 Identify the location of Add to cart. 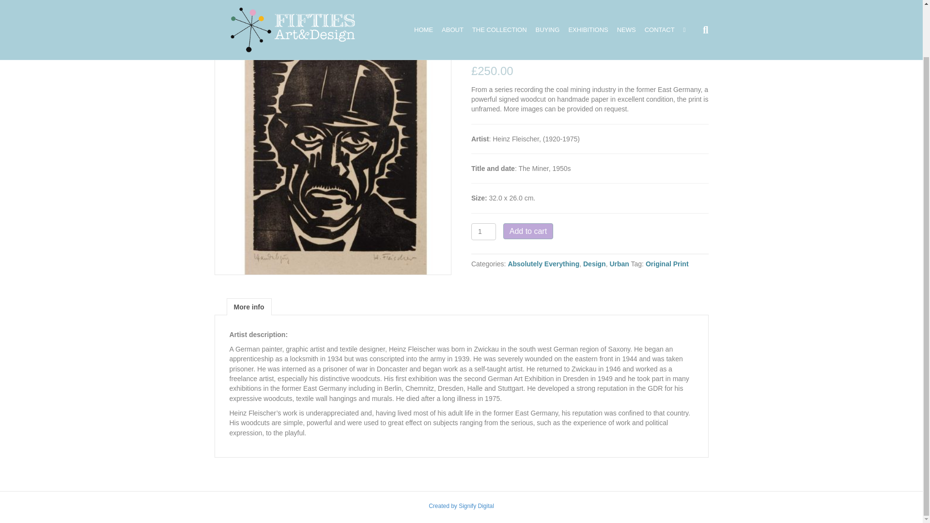
(528, 231).